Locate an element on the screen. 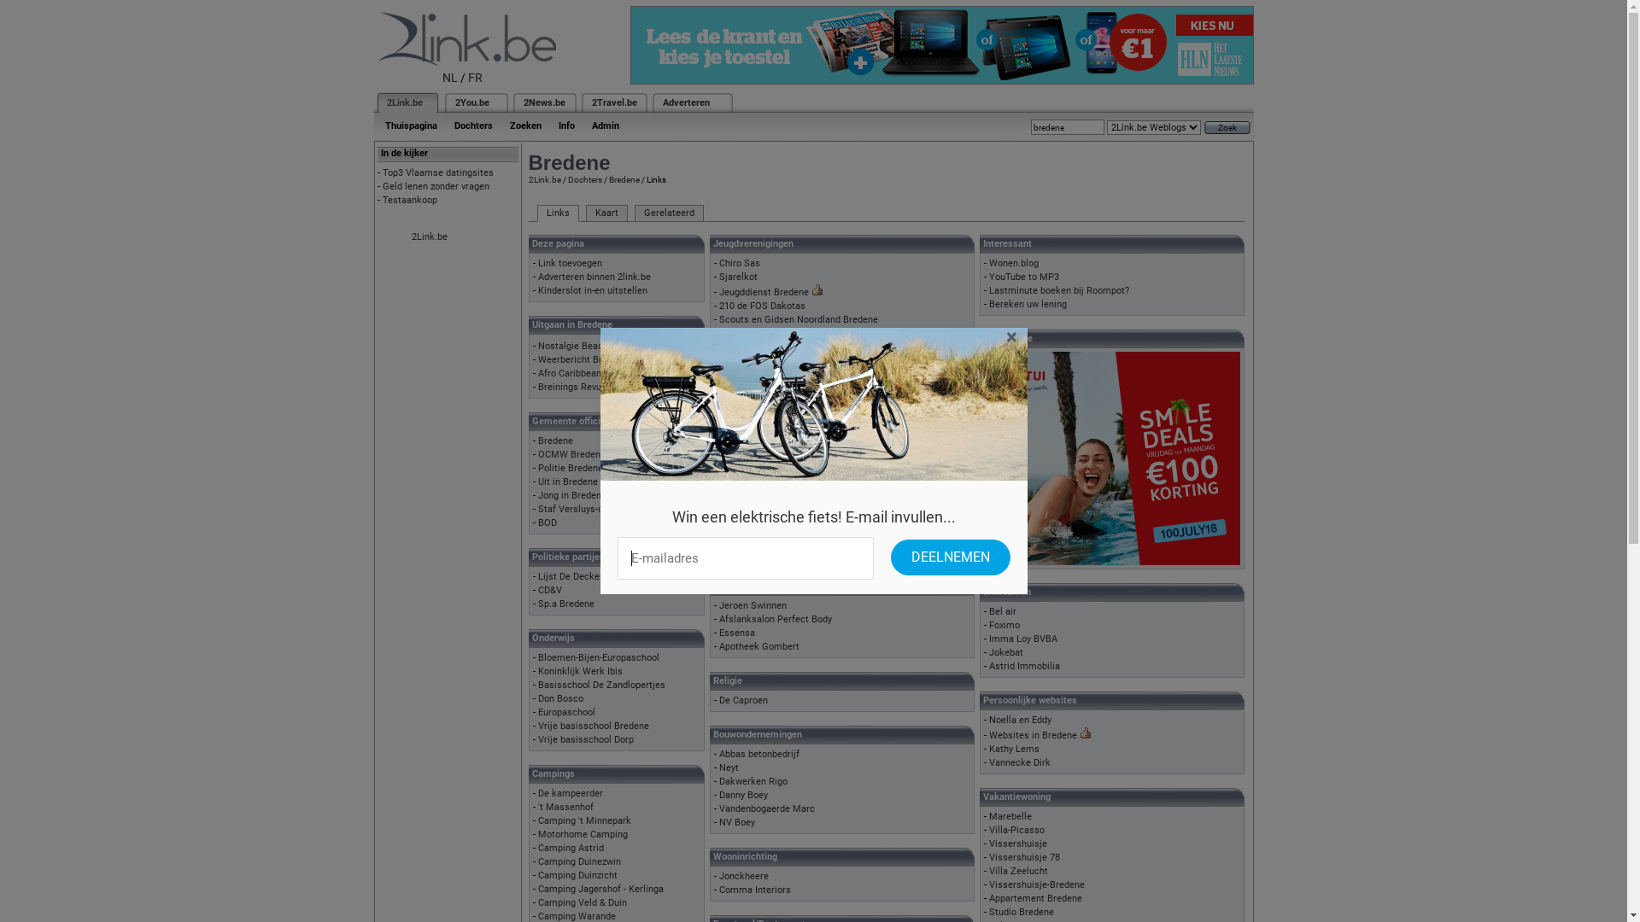 This screenshot has width=1640, height=922. Lastminute boeken bij Roompot? is located at coordinates (1059, 290).